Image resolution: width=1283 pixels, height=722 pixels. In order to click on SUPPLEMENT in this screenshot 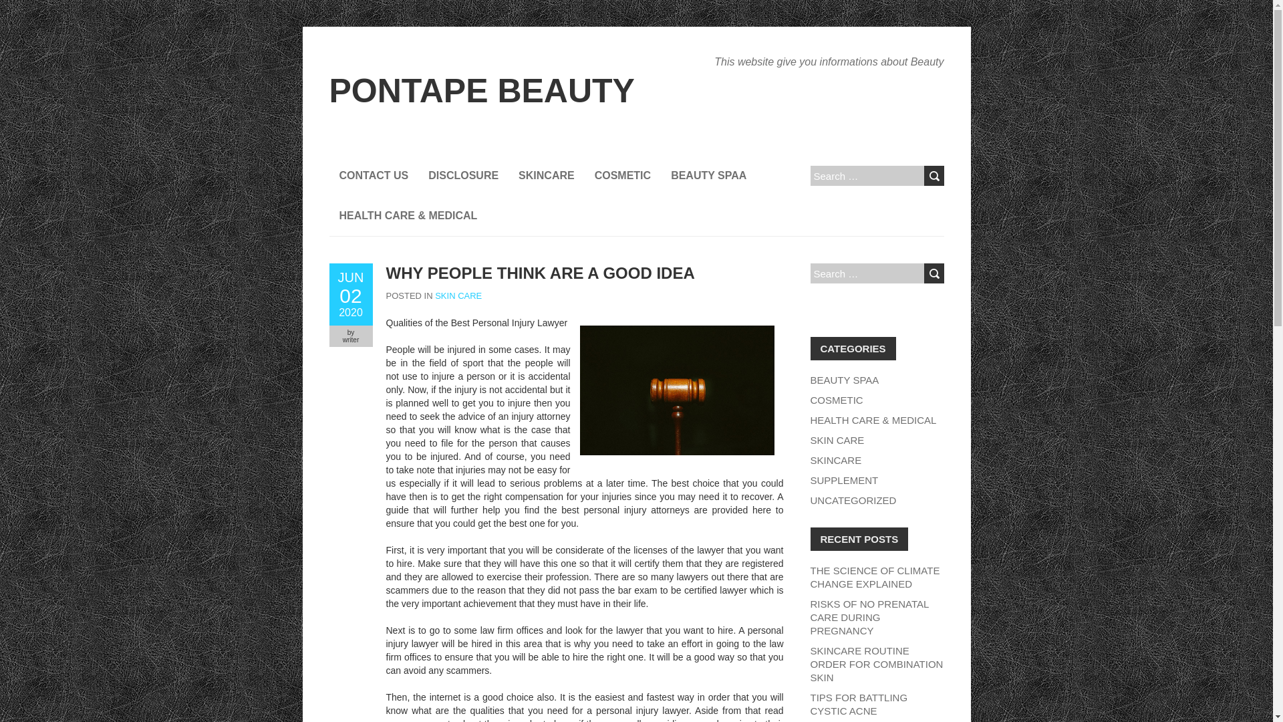, I will do `click(843, 480)`.